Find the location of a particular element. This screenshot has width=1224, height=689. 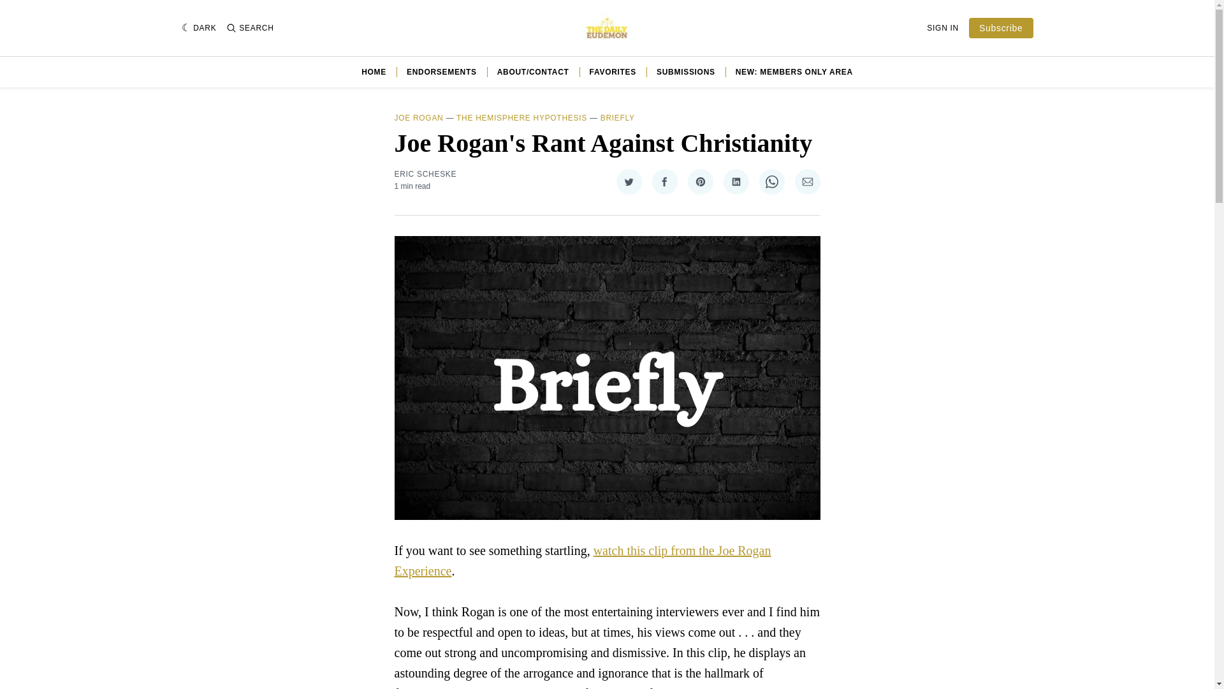

BRIEFLY is located at coordinates (618, 118).